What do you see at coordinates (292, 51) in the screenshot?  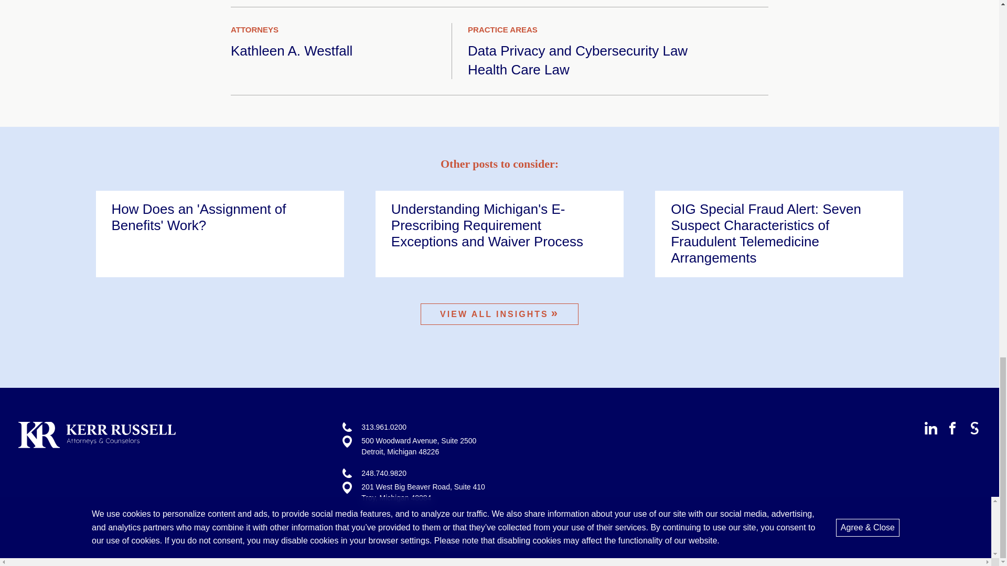 I see `Kathleen A. Westfall` at bounding box center [292, 51].